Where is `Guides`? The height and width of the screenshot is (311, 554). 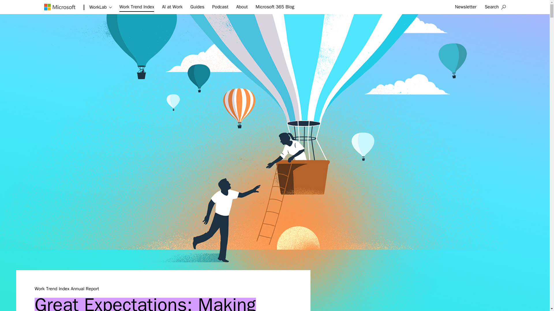
Guides is located at coordinates (197, 7).